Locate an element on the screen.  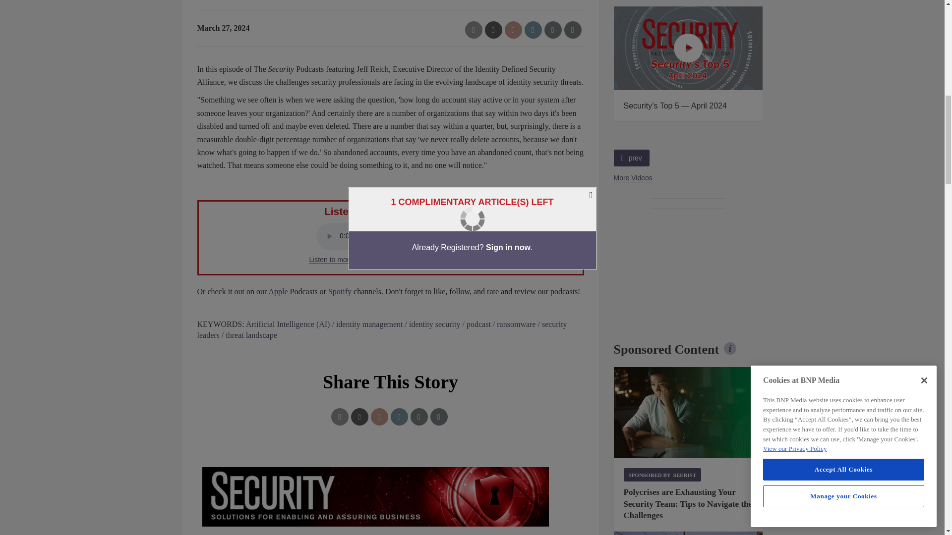
Sponsored by Seerist is located at coordinates (662, 475).